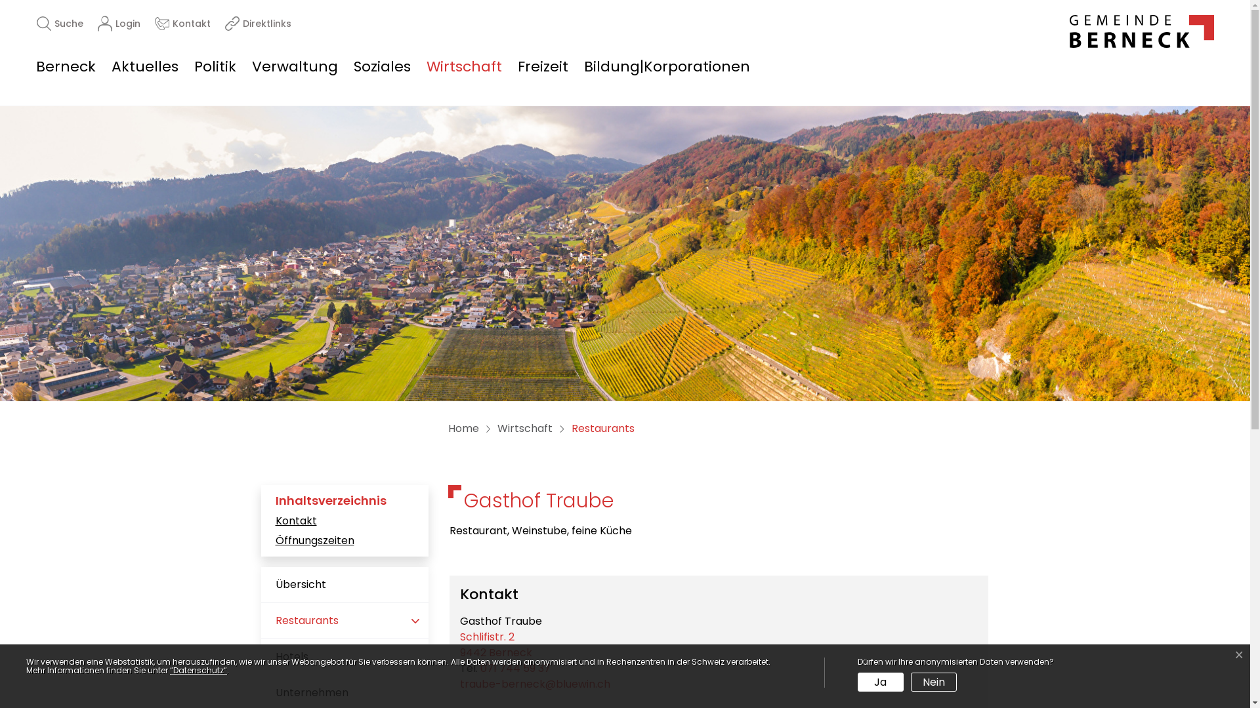  I want to click on Aktuelles, so click(145, 67).